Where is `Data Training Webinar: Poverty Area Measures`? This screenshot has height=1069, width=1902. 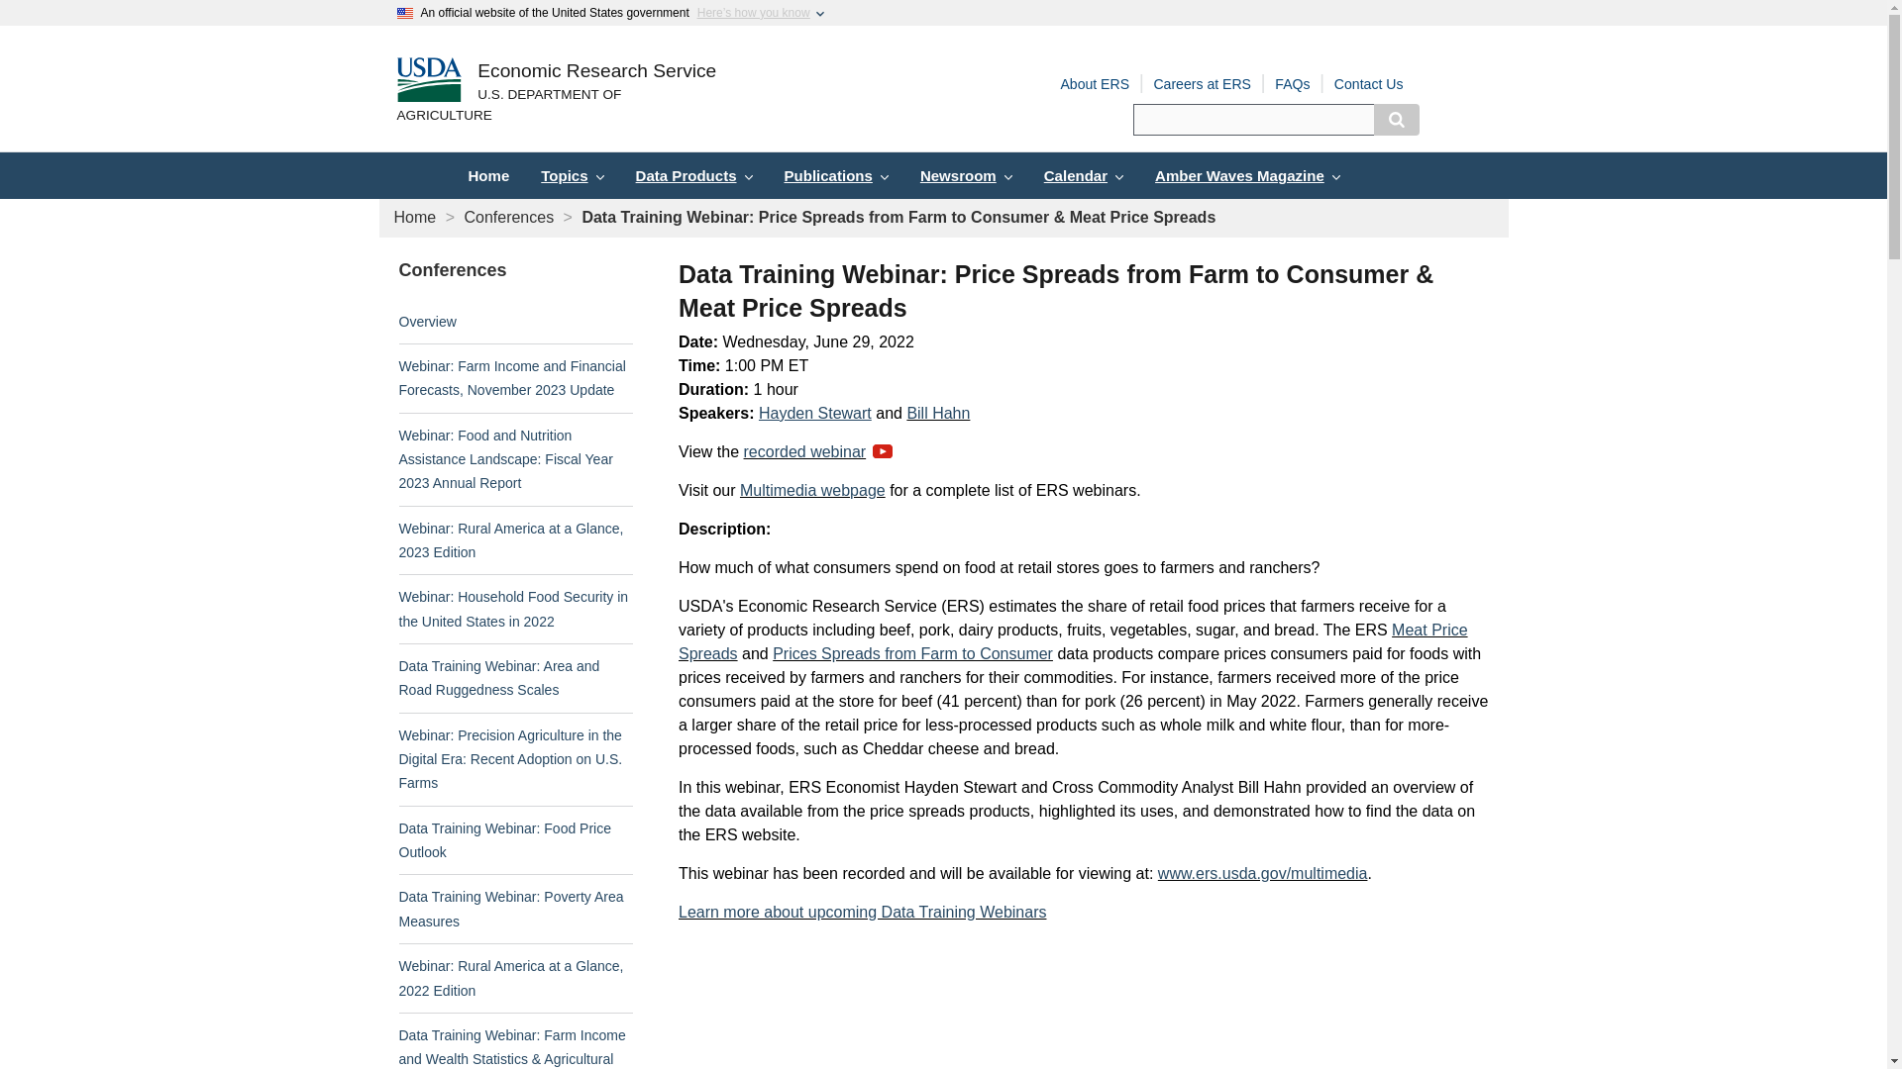
Data Training Webinar: Poverty Area Measures is located at coordinates (510, 909).